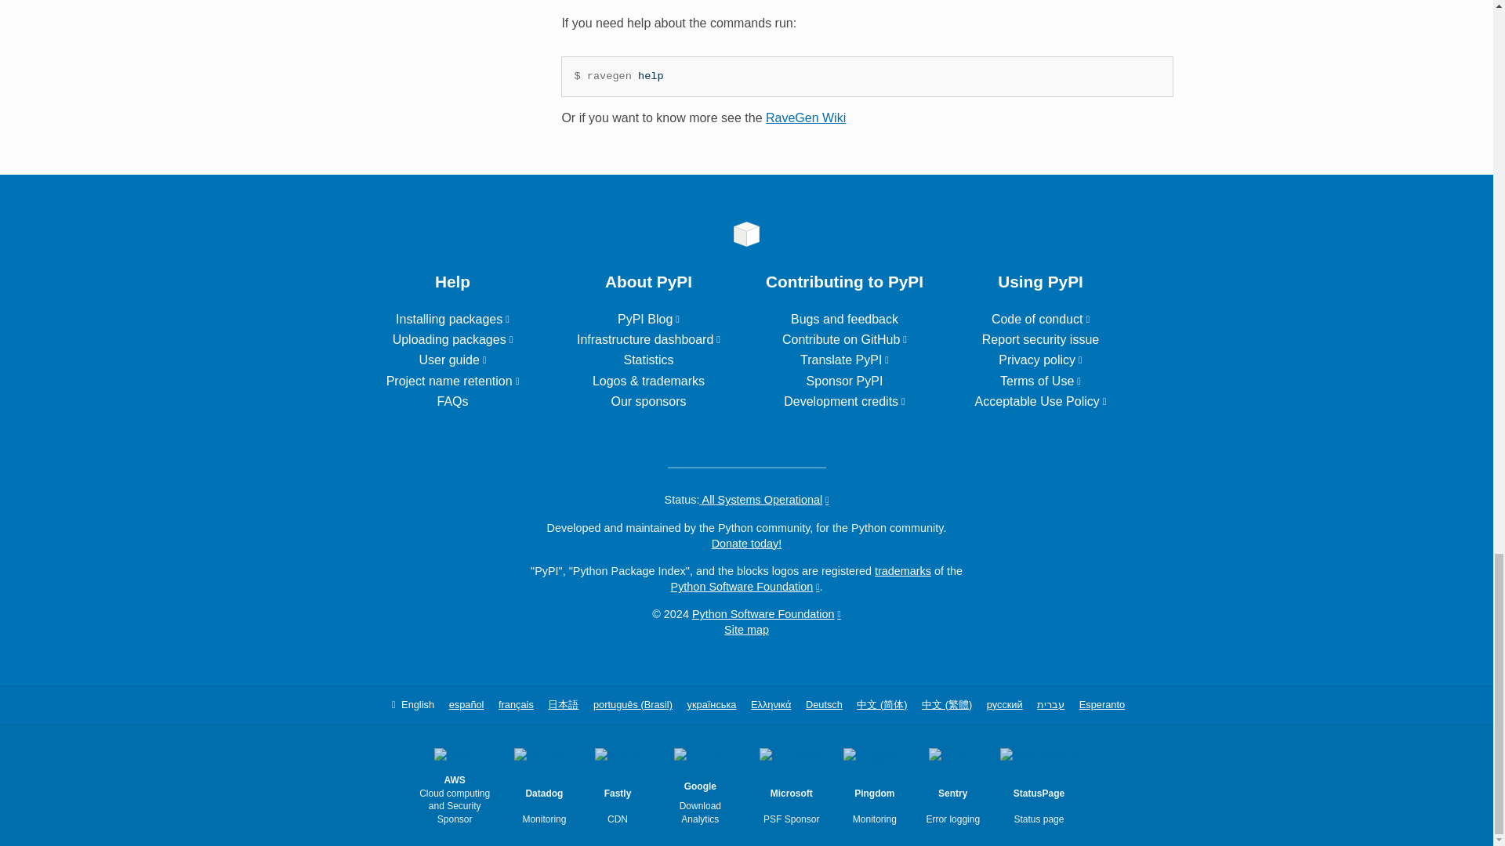  I want to click on External link, so click(452, 318).